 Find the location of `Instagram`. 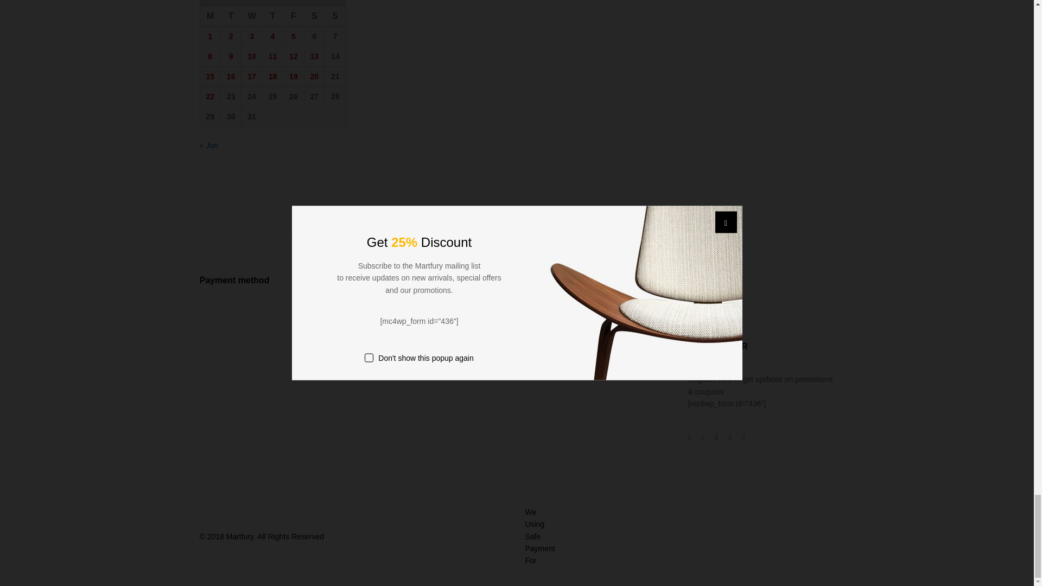

Instagram is located at coordinates (716, 308).